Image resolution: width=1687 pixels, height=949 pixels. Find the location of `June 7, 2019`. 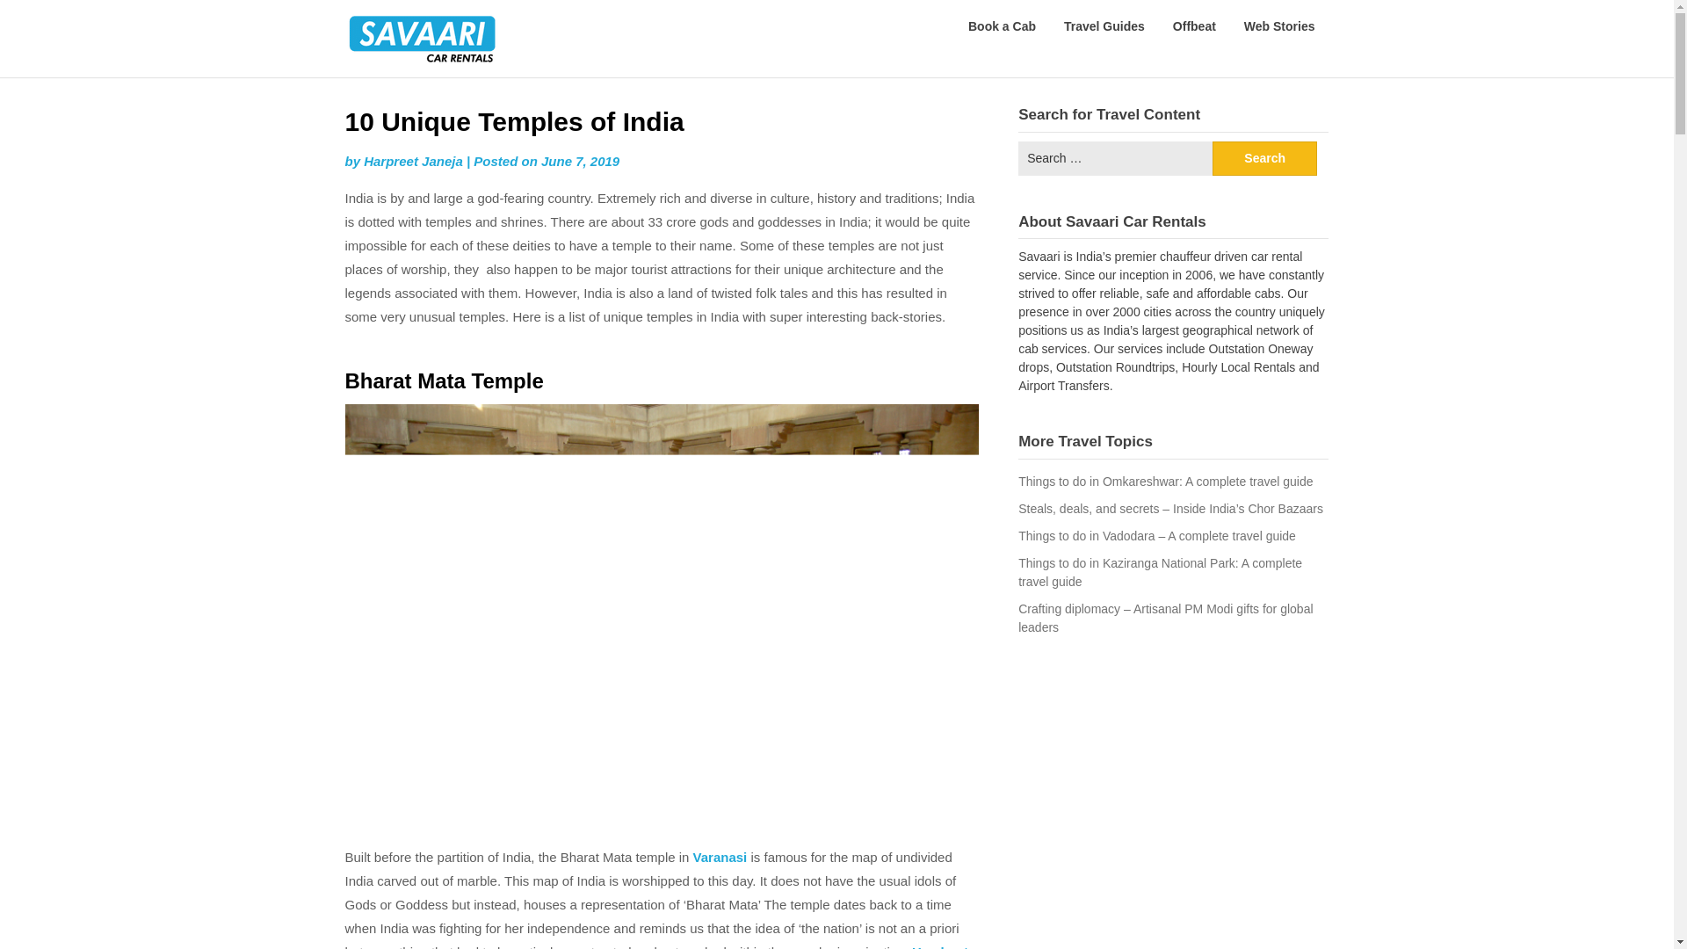

June 7, 2019 is located at coordinates (580, 161).